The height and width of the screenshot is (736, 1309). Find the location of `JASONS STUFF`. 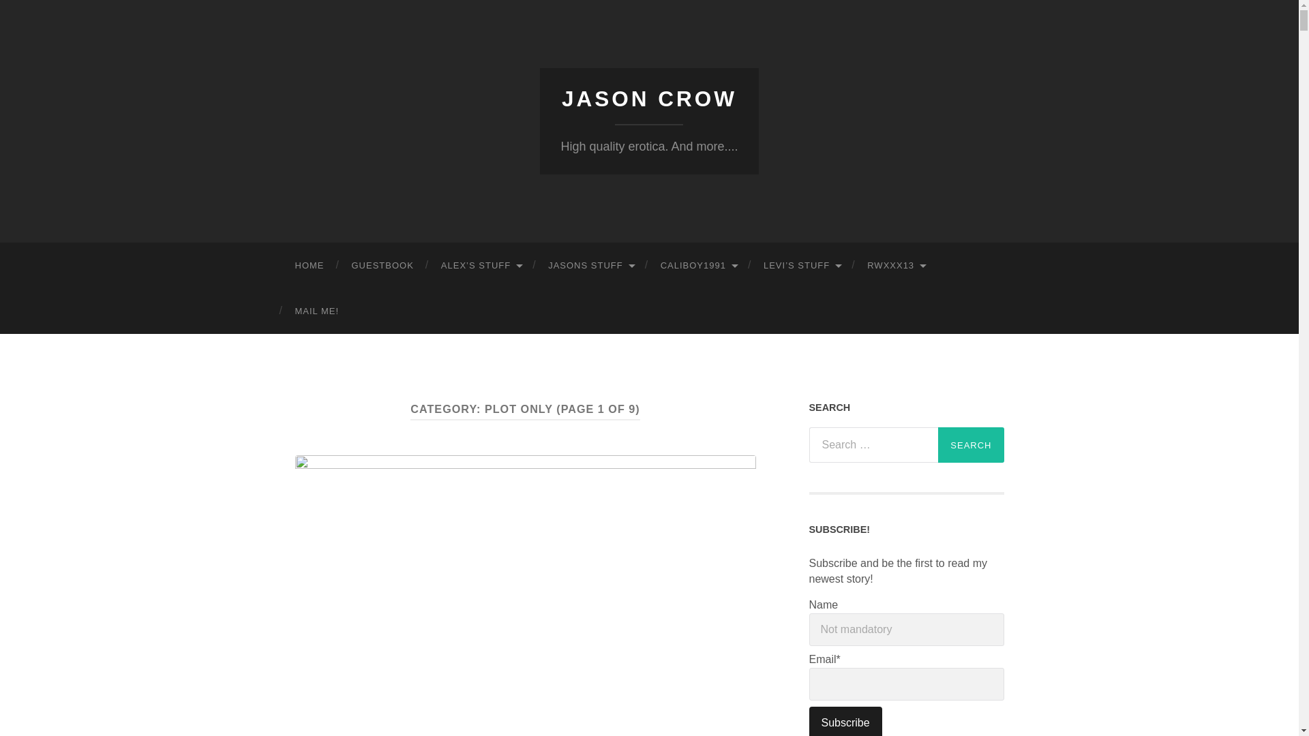

JASONS STUFF is located at coordinates (590, 266).